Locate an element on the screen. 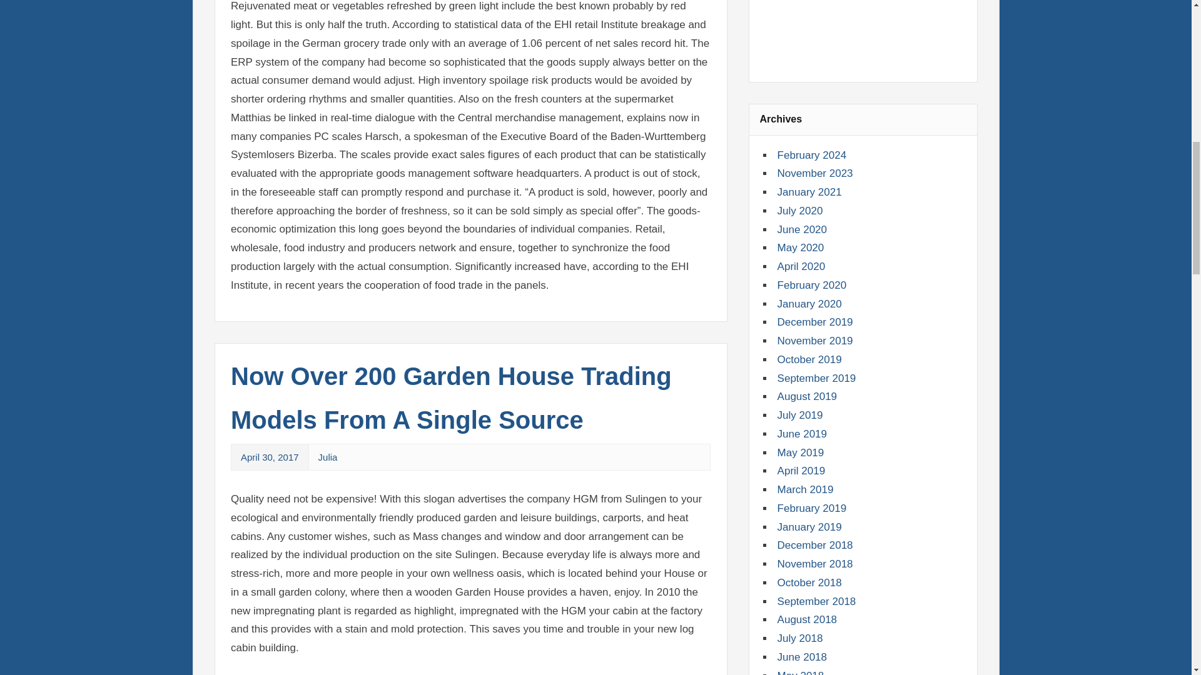 The image size is (1201, 675). July 2020 is located at coordinates (799, 211).